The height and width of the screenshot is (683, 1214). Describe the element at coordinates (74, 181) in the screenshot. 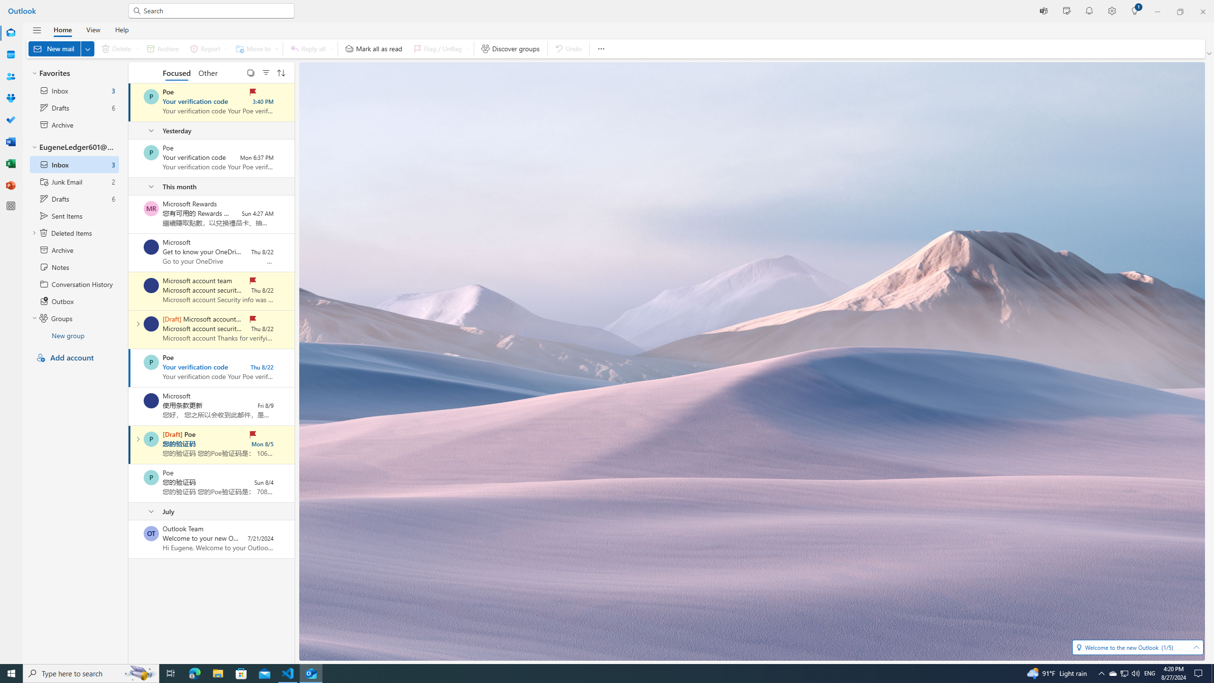

I see `Junk Email 2 items` at that location.